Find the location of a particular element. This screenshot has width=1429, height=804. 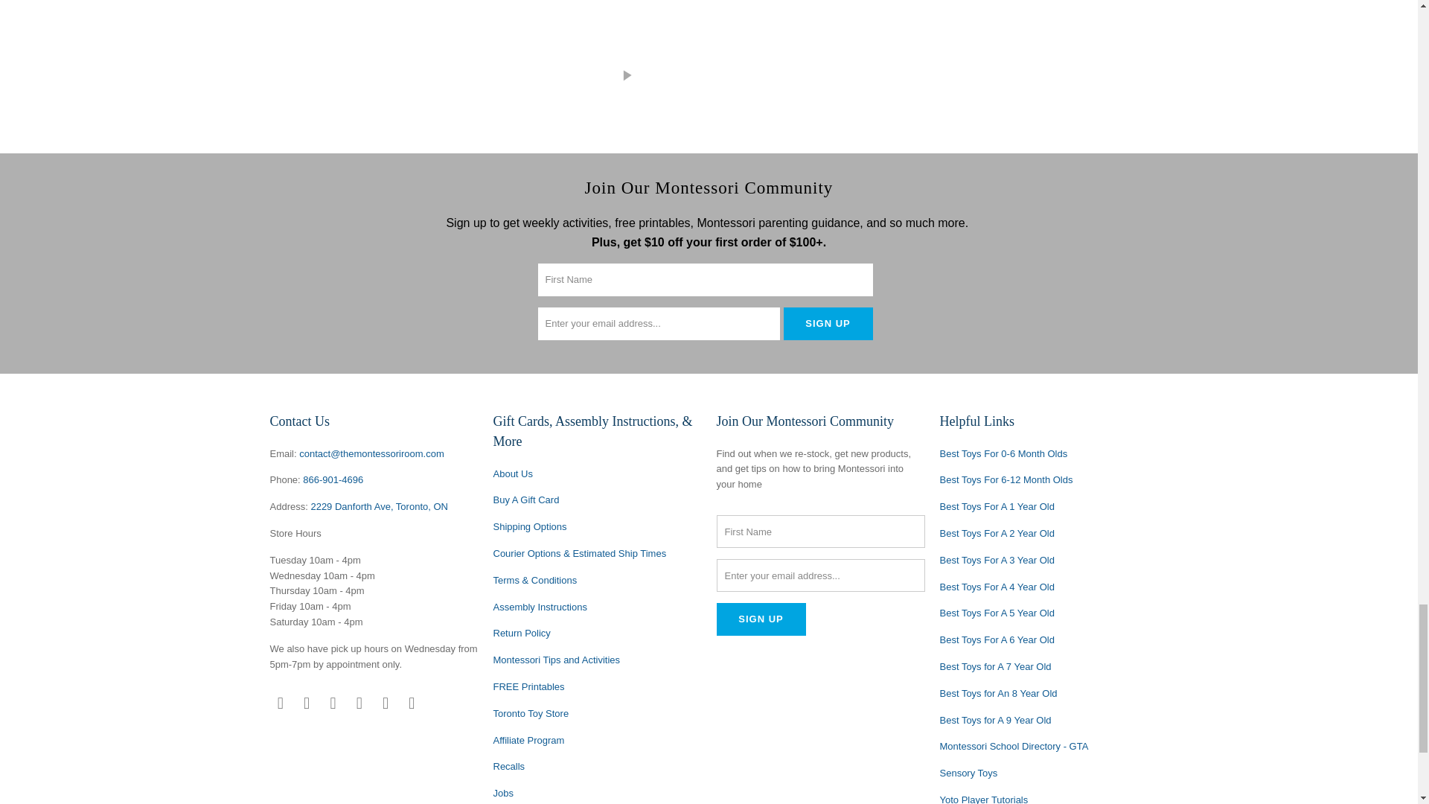

Sign Up is located at coordinates (761, 619).